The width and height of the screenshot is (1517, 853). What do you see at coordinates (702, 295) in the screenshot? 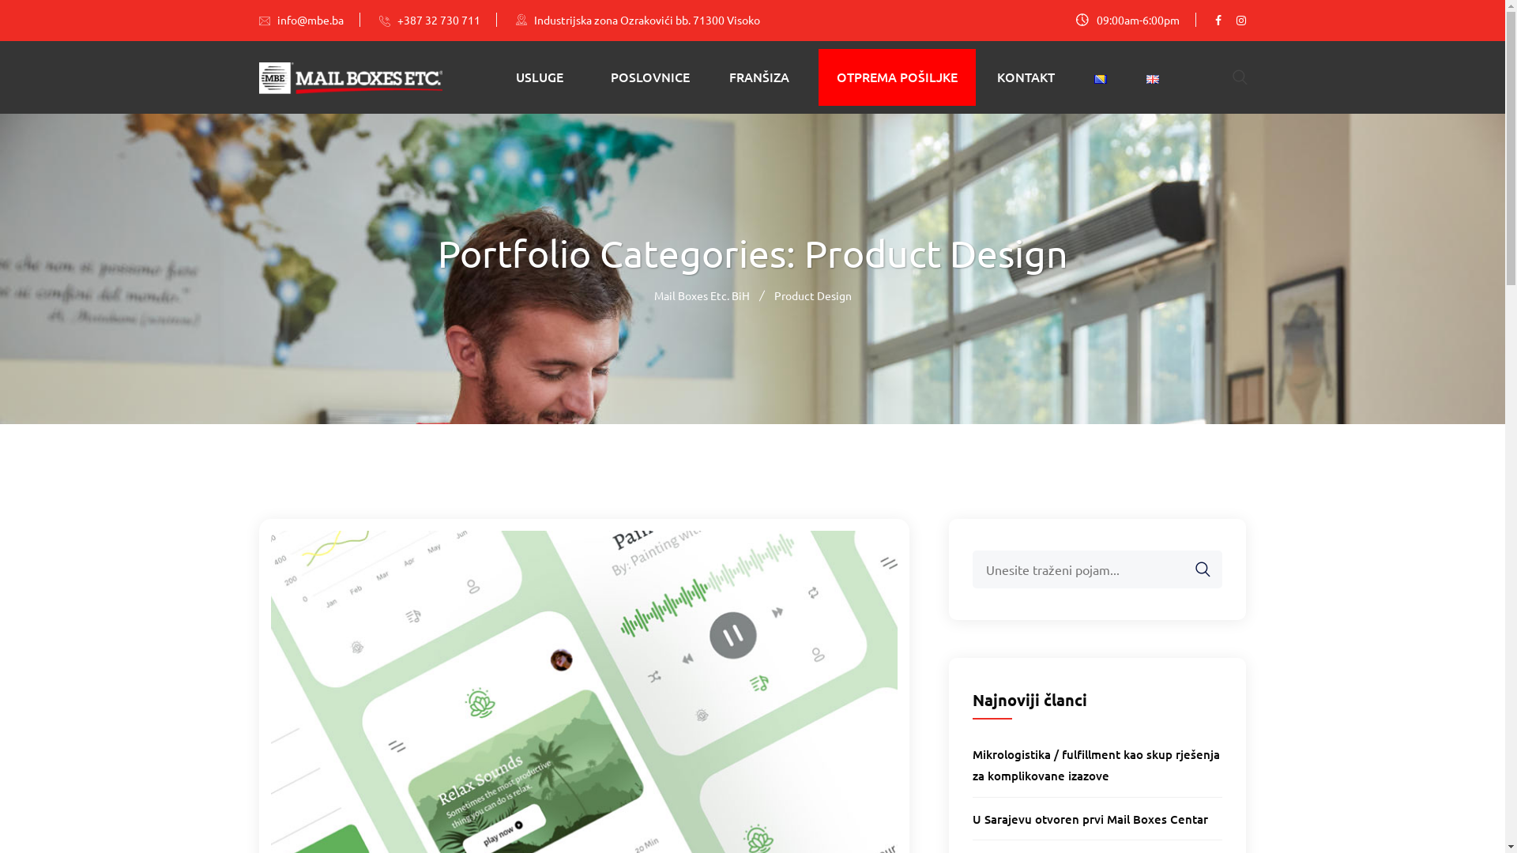
I see `Mail Boxes Etc. BiH` at bounding box center [702, 295].